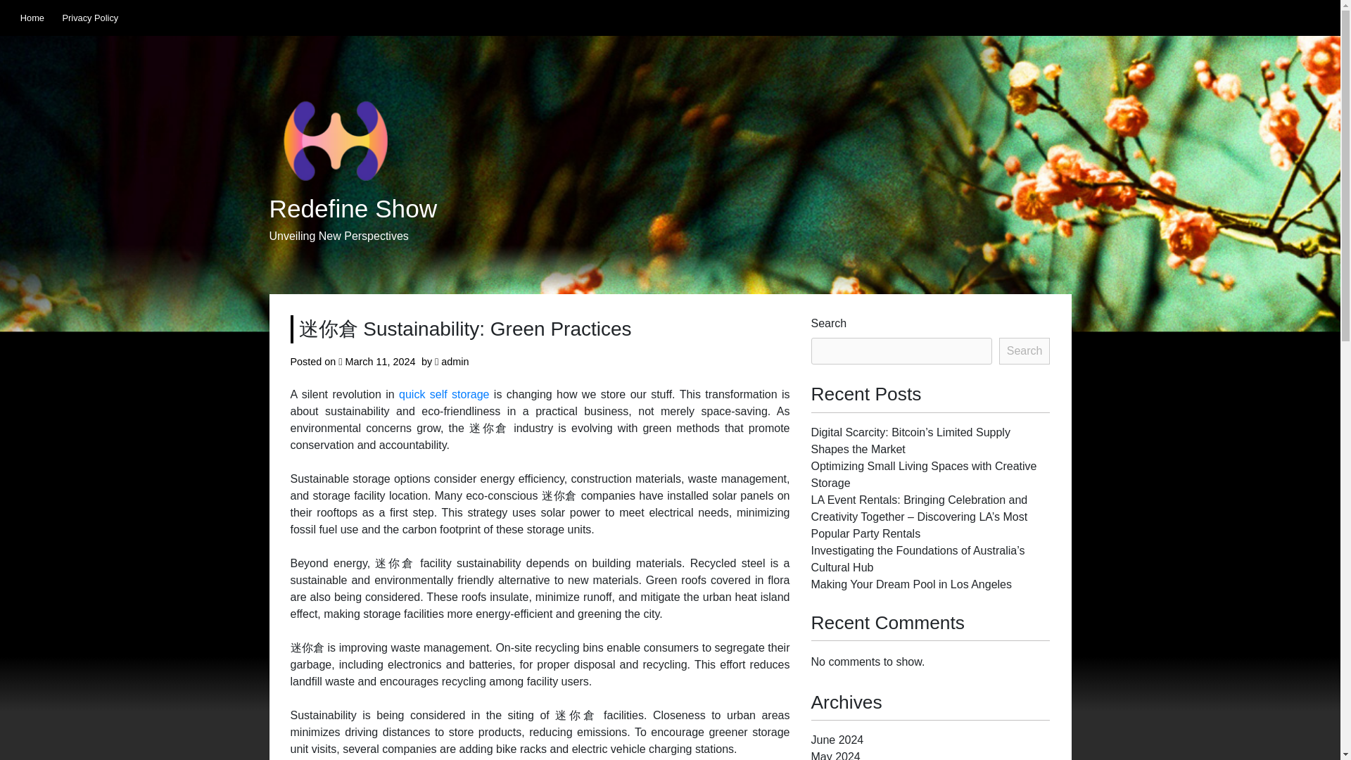 This screenshot has width=1351, height=760. I want to click on June 2024, so click(837, 740).